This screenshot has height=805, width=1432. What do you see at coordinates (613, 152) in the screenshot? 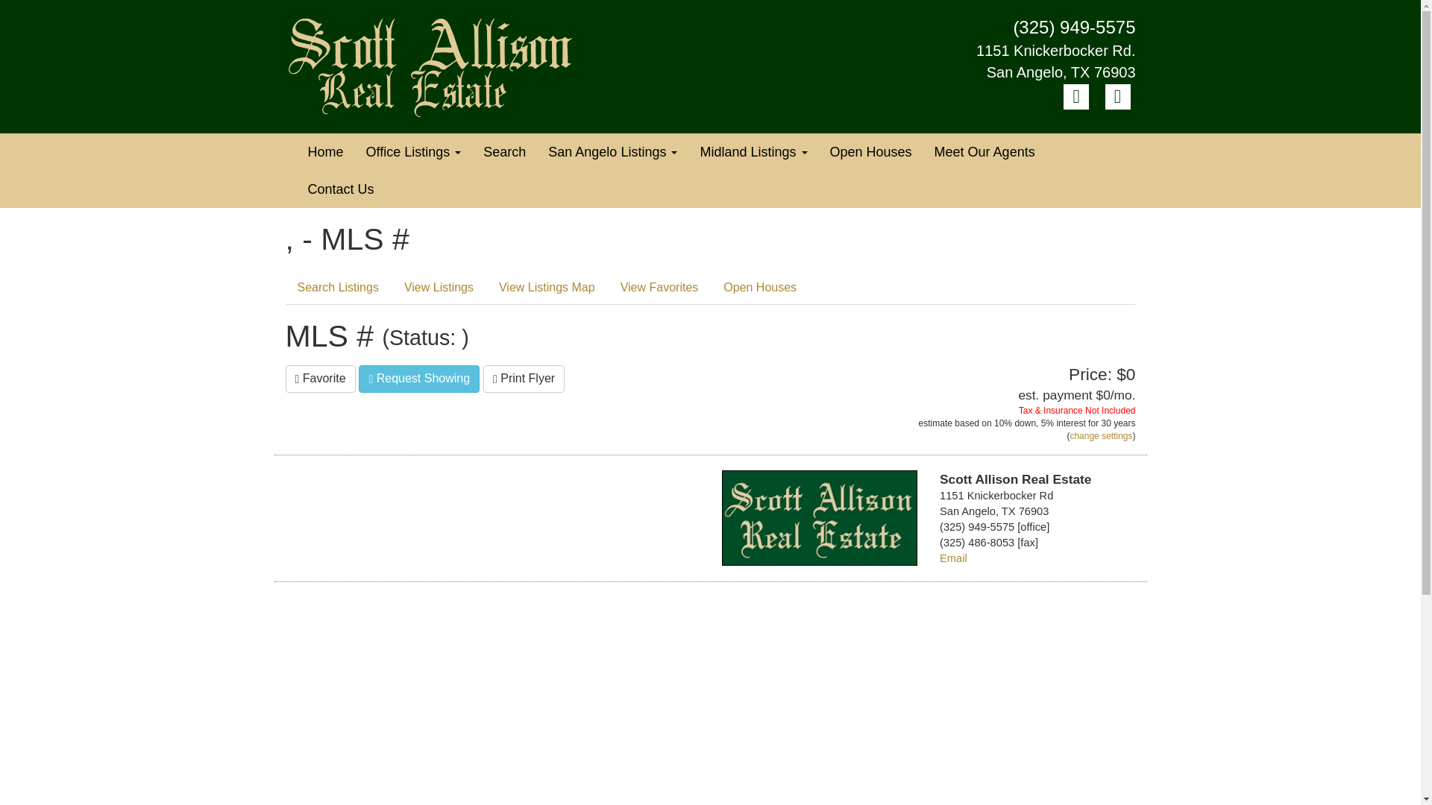
I see `San Angelo Listings` at bounding box center [613, 152].